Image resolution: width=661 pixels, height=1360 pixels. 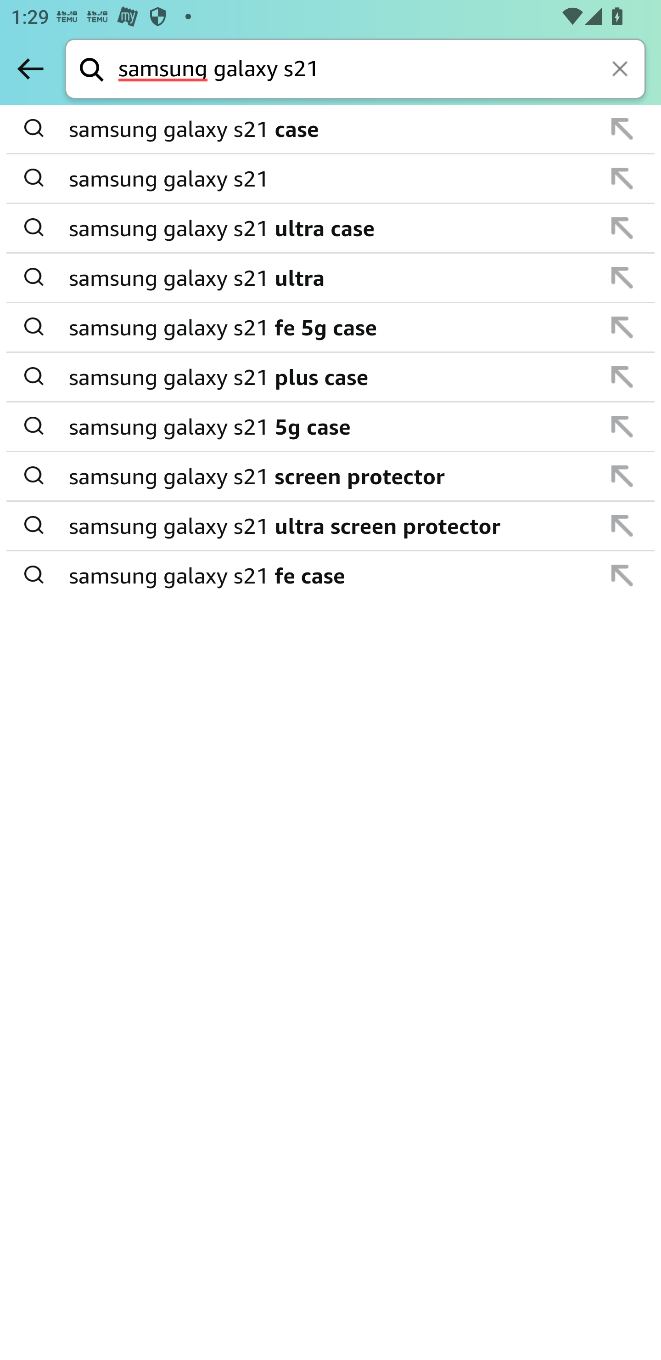 What do you see at coordinates (622, 128) in the screenshot?
I see `append suggestion` at bounding box center [622, 128].